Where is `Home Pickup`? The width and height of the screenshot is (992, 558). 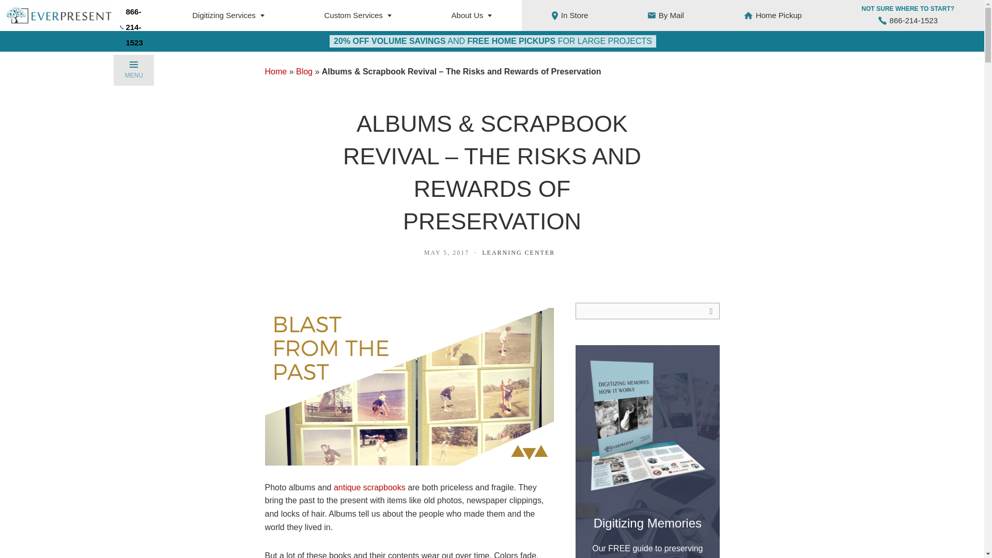 Home Pickup is located at coordinates (772, 16).